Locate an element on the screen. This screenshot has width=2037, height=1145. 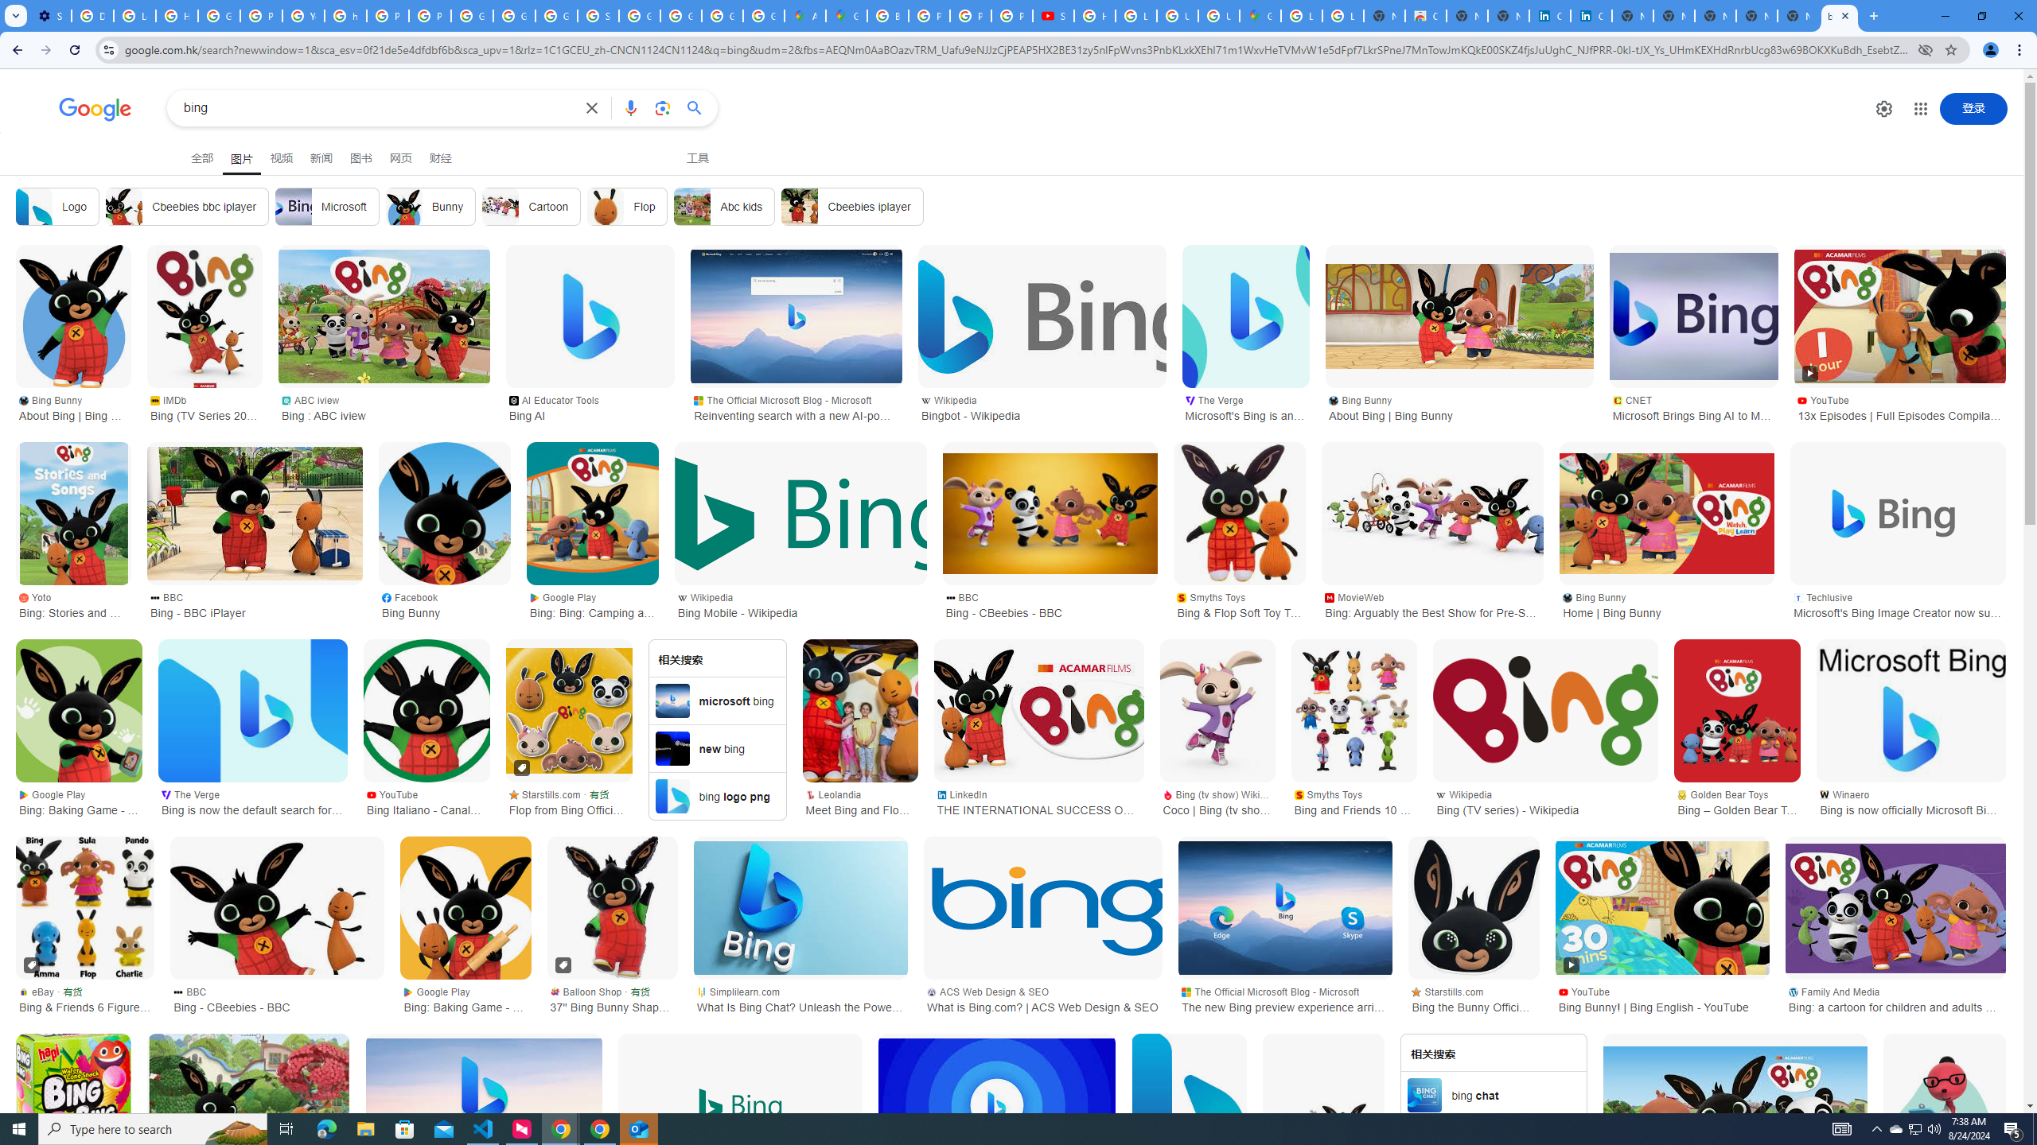
File:Bing Fluent Logo.svg - Wikipedia is located at coordinates (1189, 1105).